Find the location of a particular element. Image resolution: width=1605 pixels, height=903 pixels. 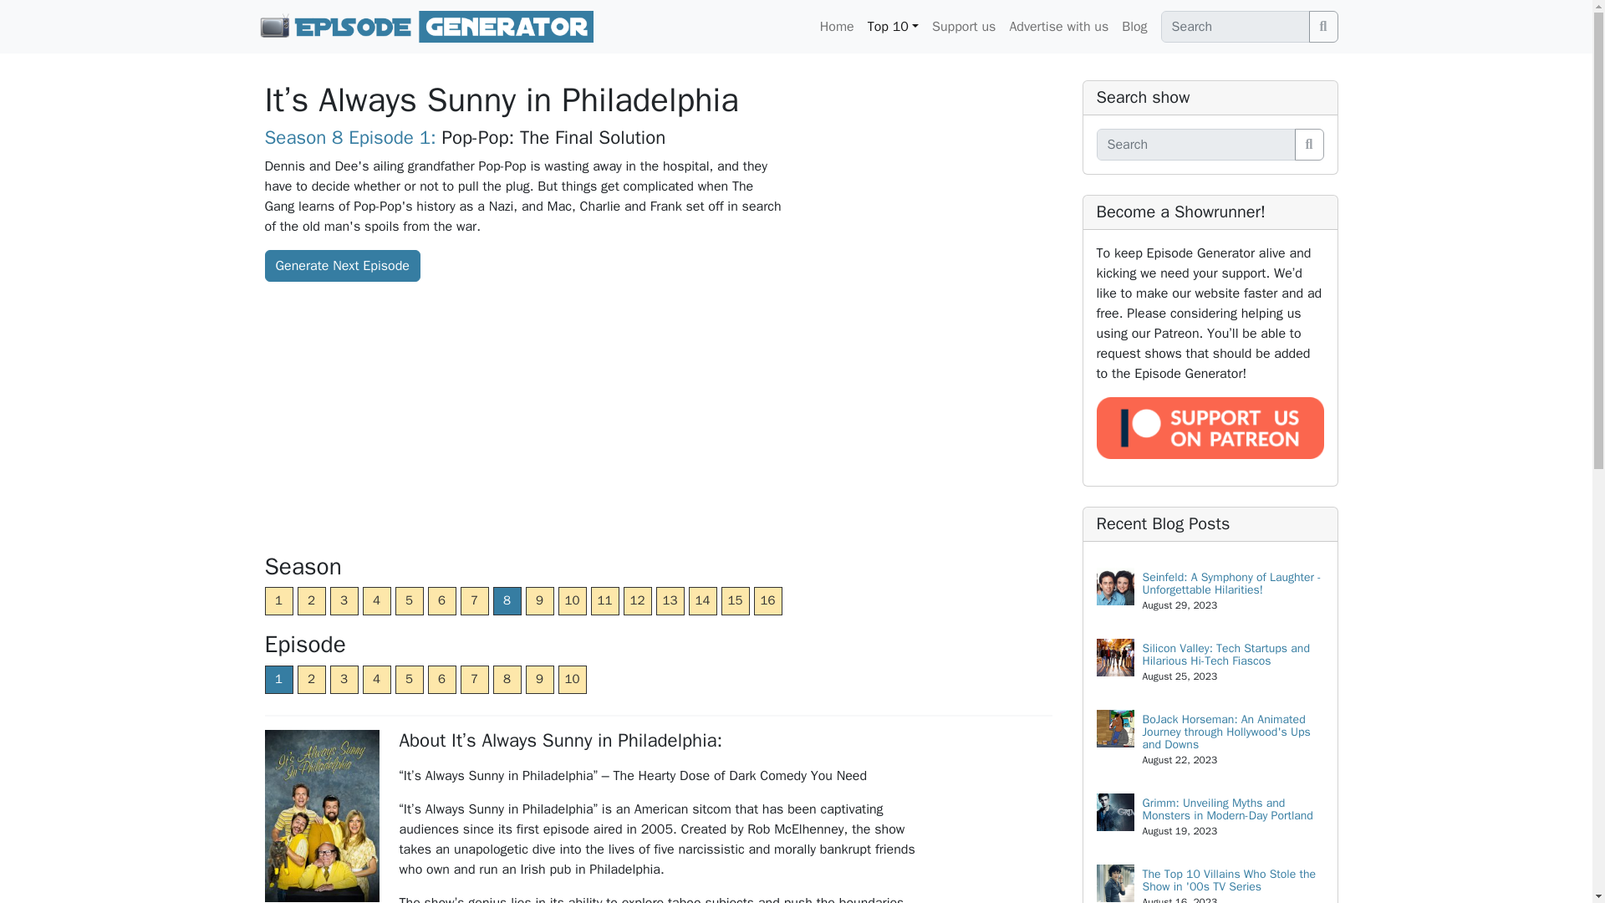

Blog is located at coordinates (1134, 26).